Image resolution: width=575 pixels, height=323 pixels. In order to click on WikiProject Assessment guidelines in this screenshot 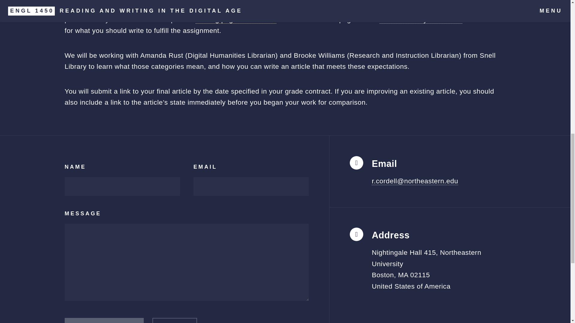, I will do `click(389, 8)`.